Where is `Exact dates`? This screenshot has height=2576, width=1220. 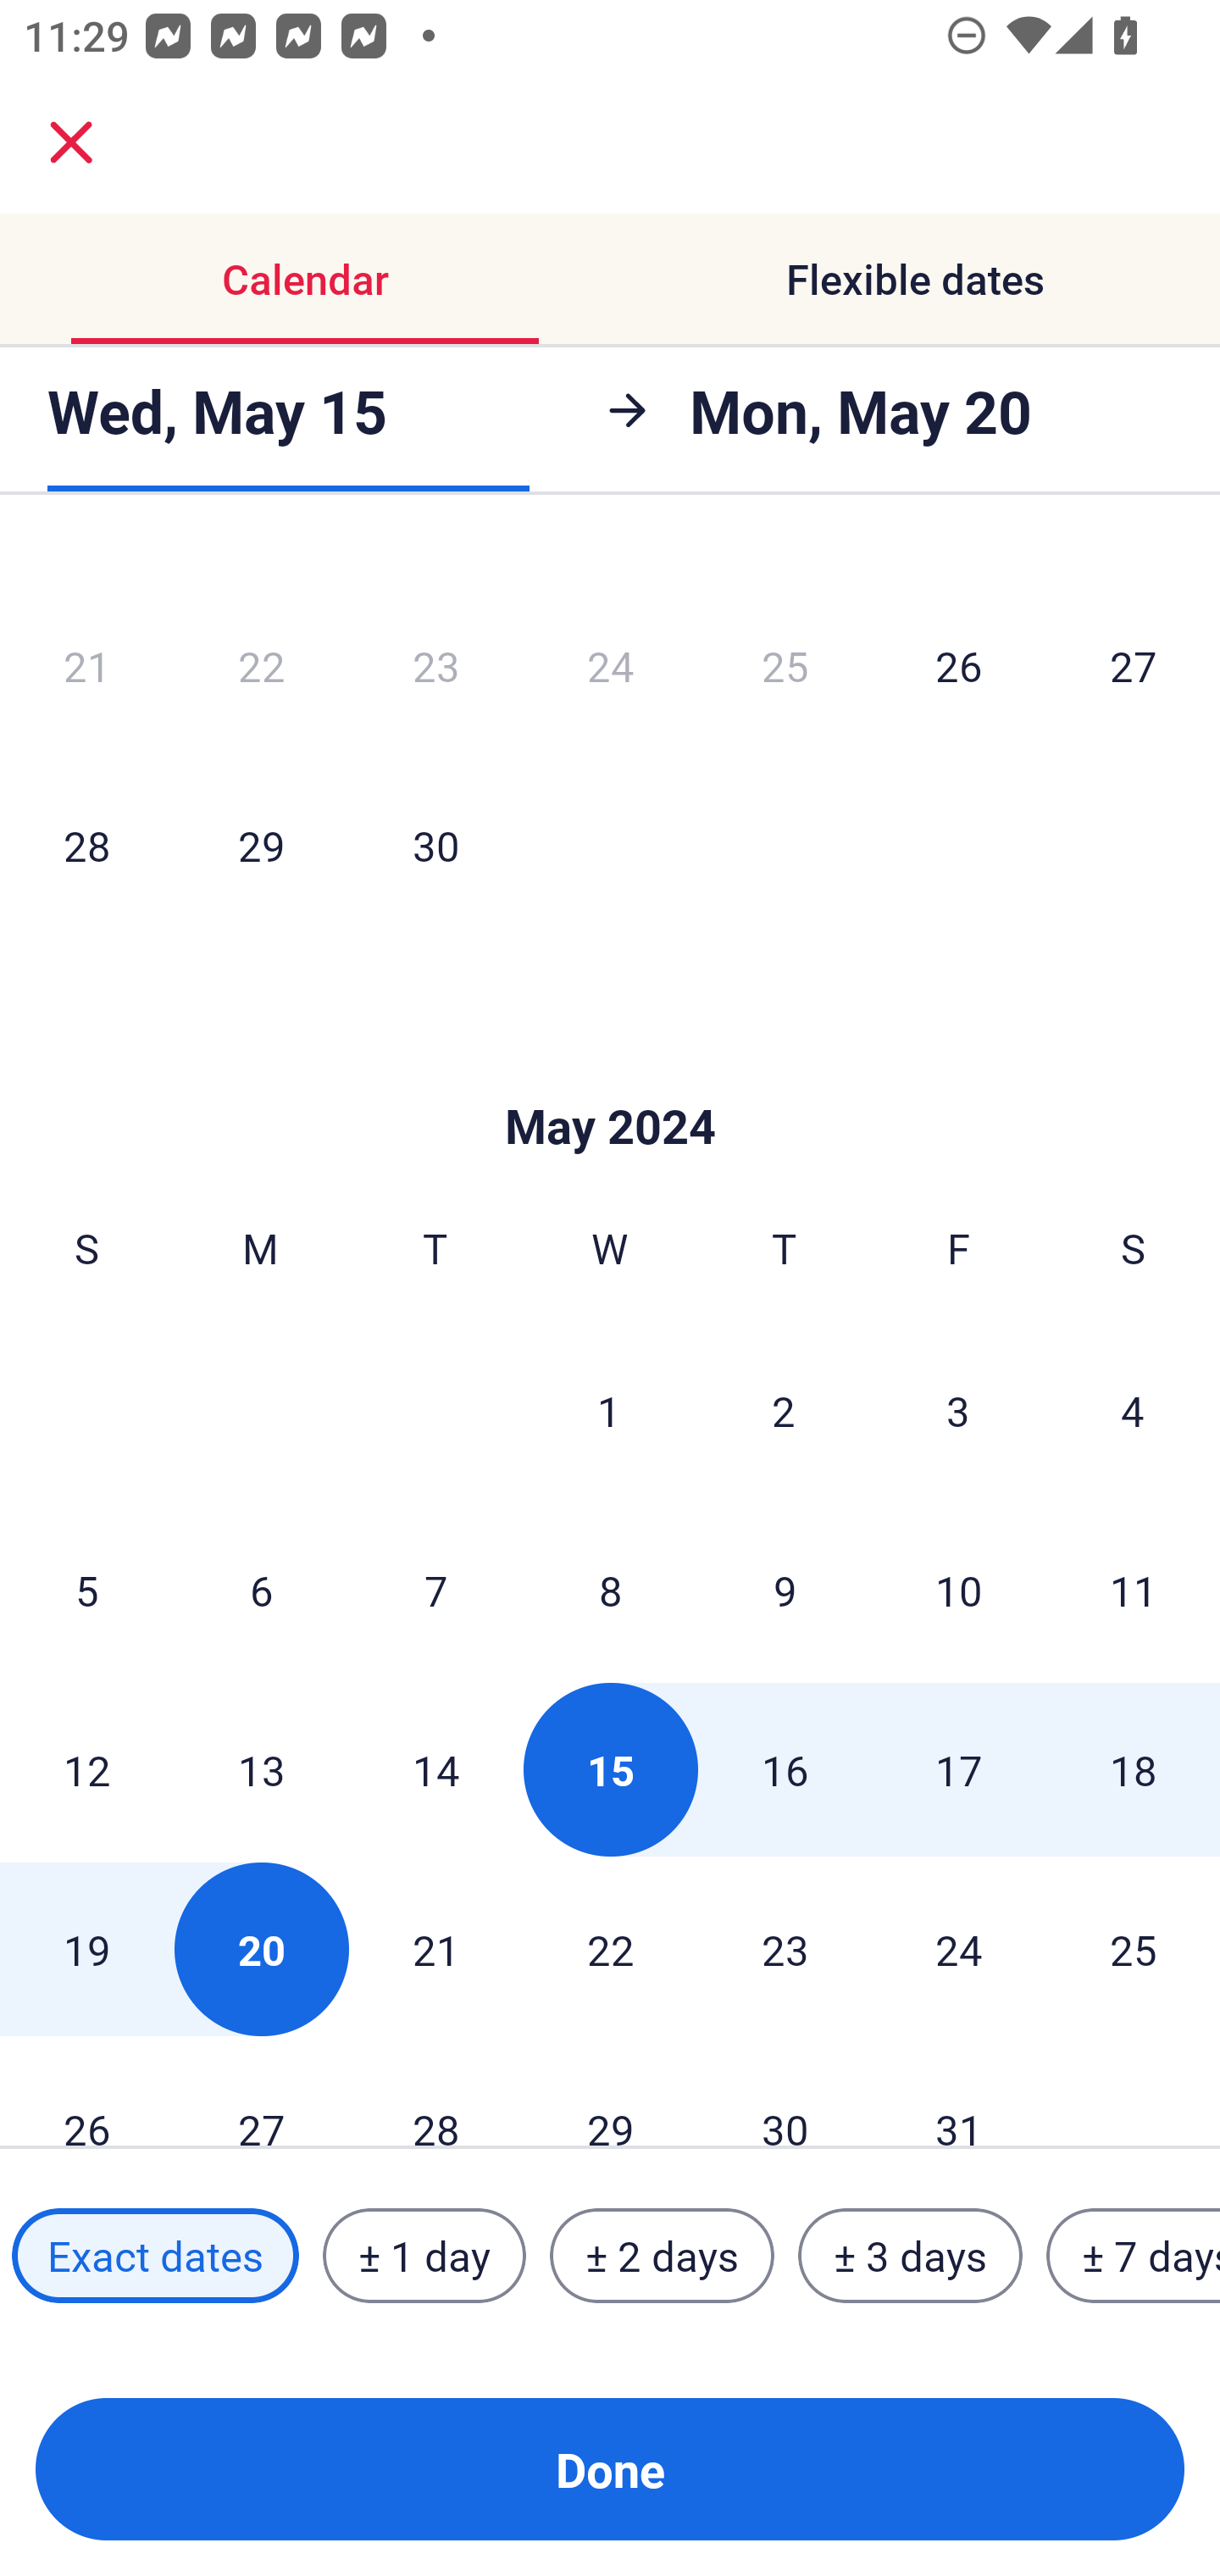
Exact dates is located at coordinates (155, 2255).